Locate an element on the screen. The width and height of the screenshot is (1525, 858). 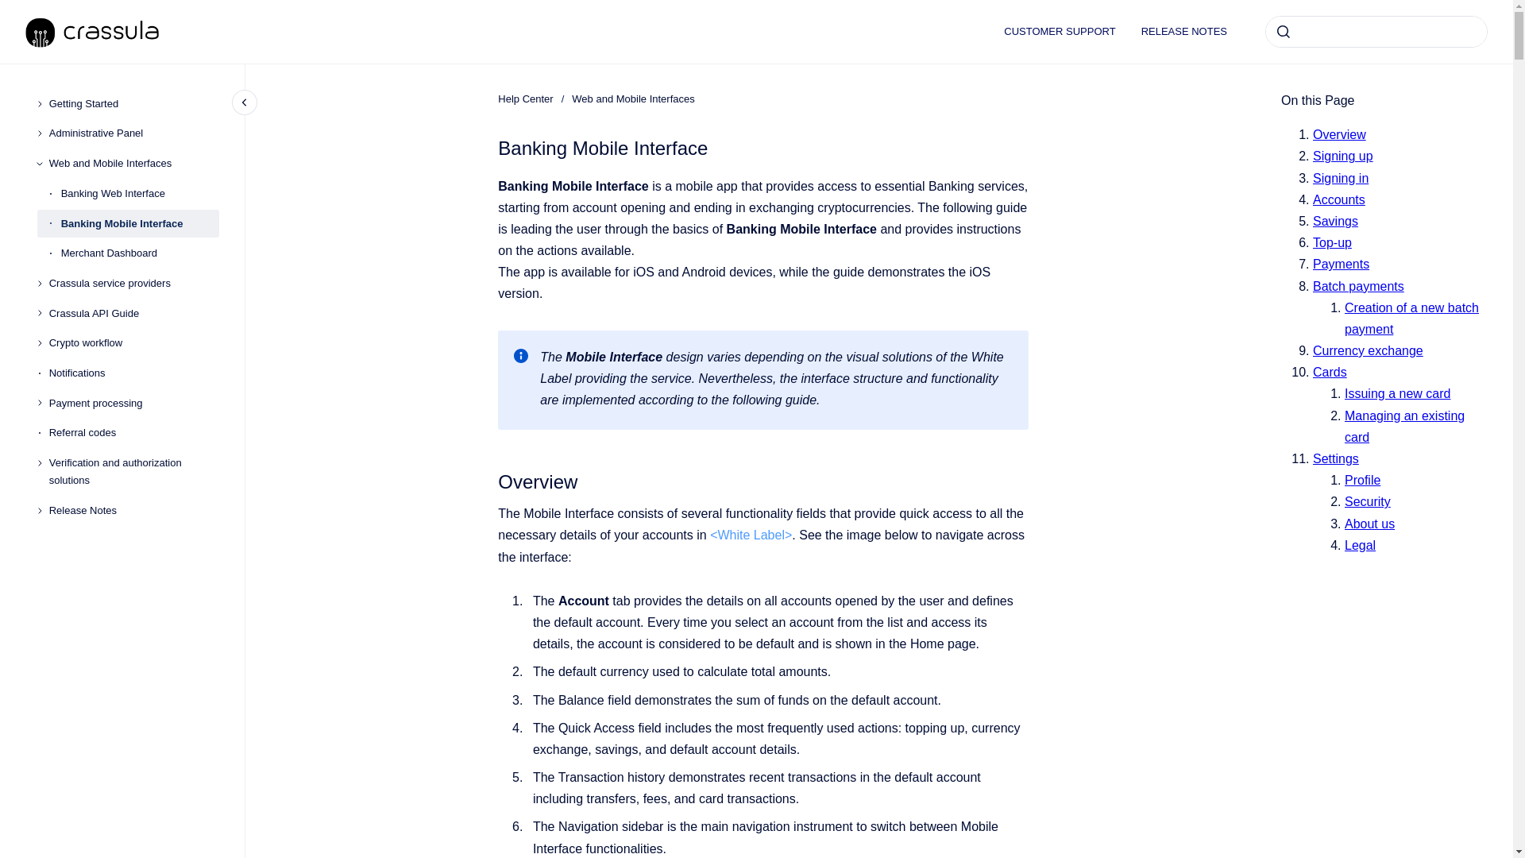
Merchant Dashboard is located at coordinates (140, 253).